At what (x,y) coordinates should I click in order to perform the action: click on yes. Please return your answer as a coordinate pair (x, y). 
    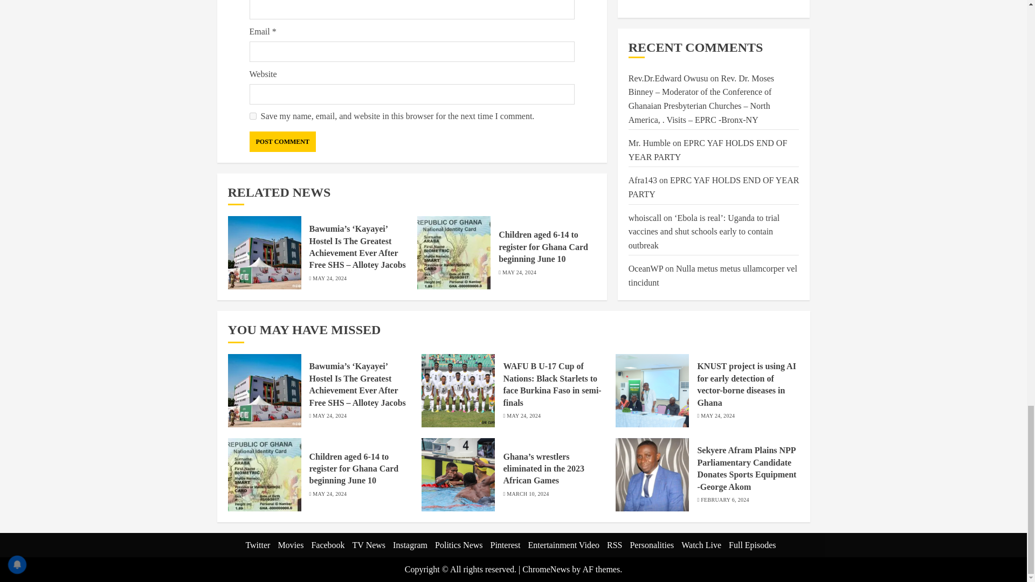
    Looking at the image, I should click on (252, 116).